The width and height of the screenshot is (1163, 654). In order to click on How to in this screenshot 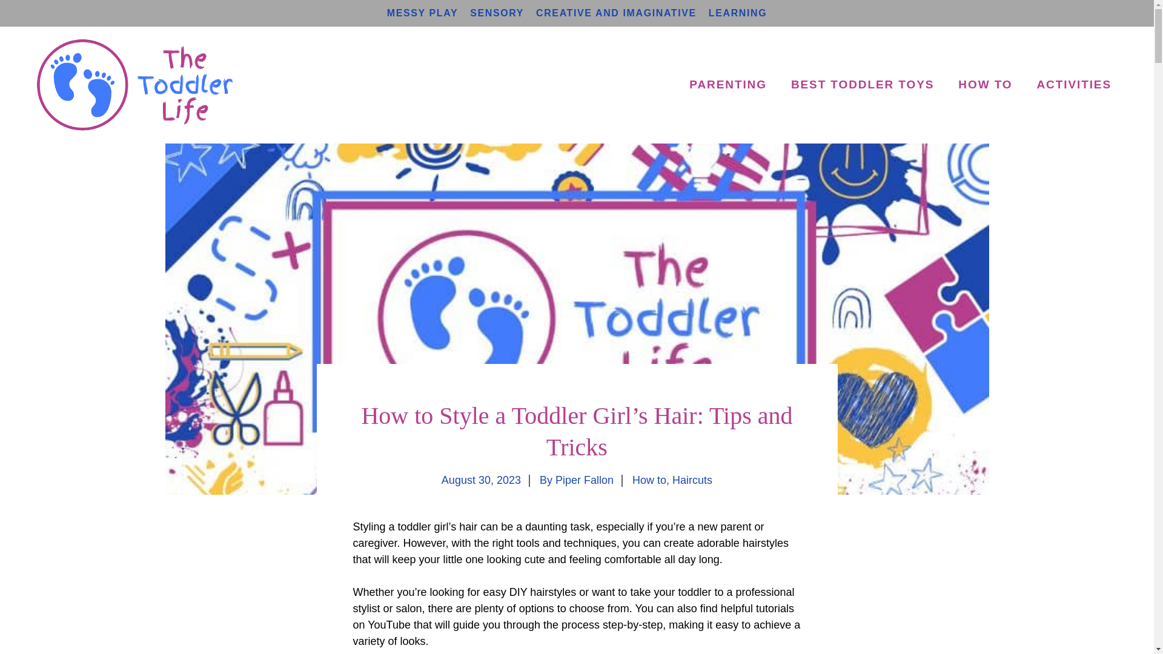, I will do `click(649, 480)`.